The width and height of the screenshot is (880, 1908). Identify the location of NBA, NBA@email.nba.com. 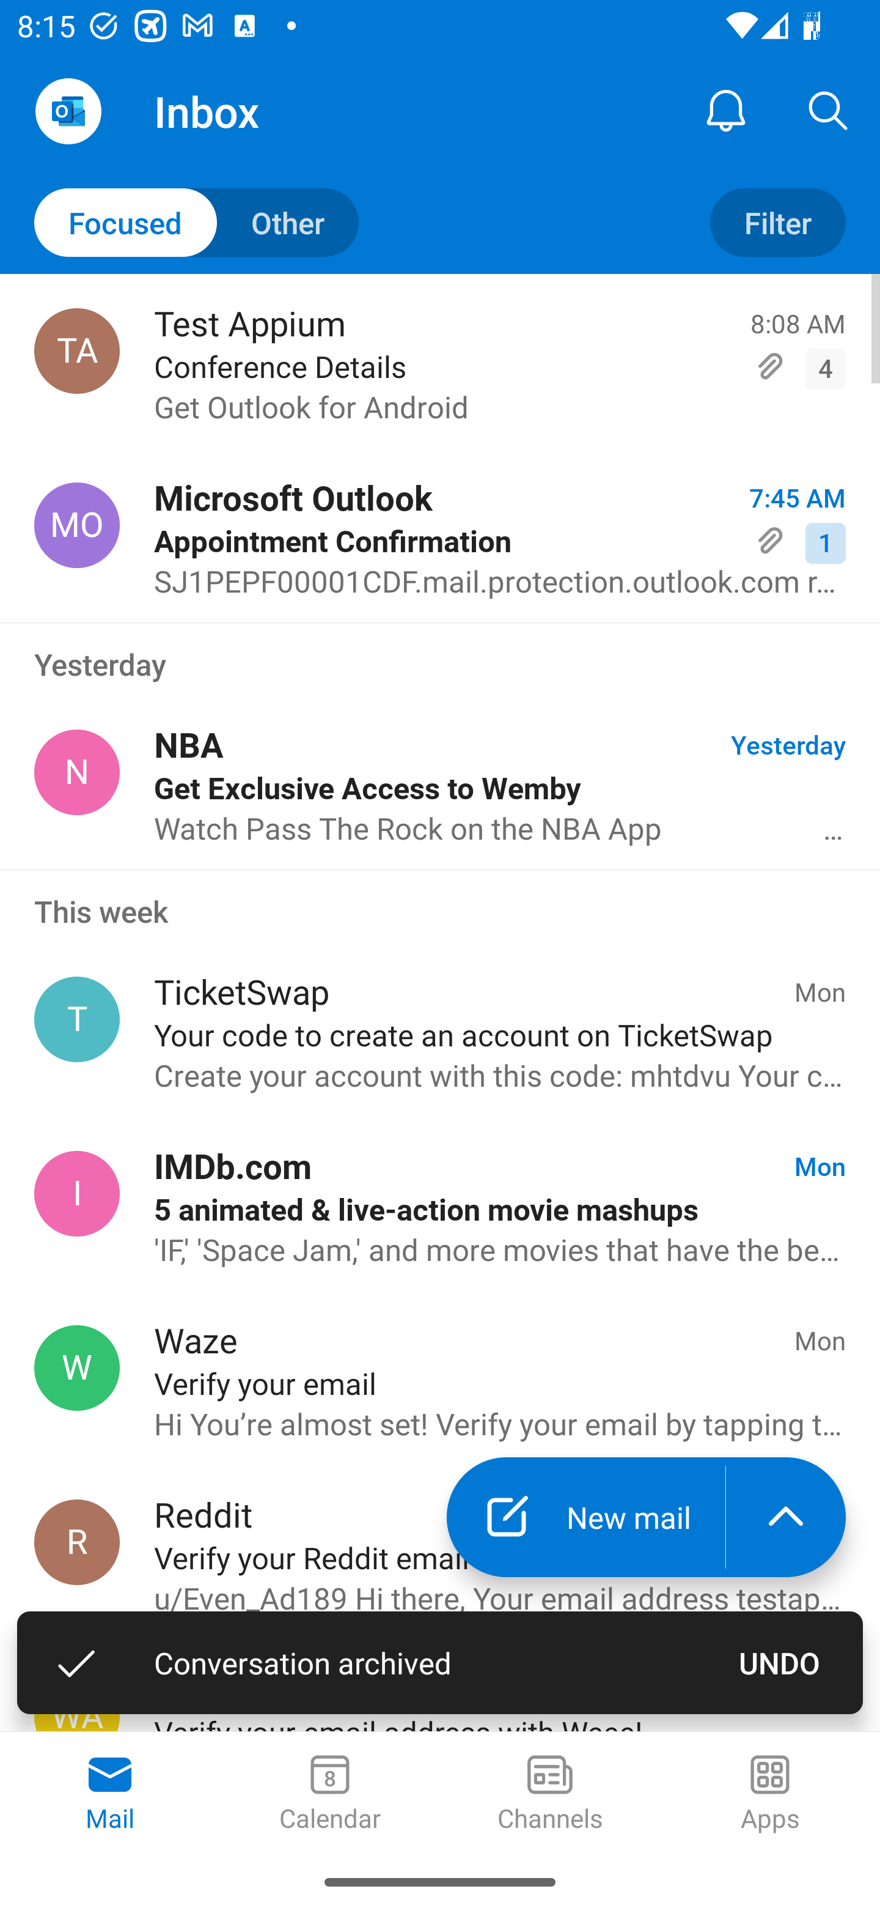
(77, 772).